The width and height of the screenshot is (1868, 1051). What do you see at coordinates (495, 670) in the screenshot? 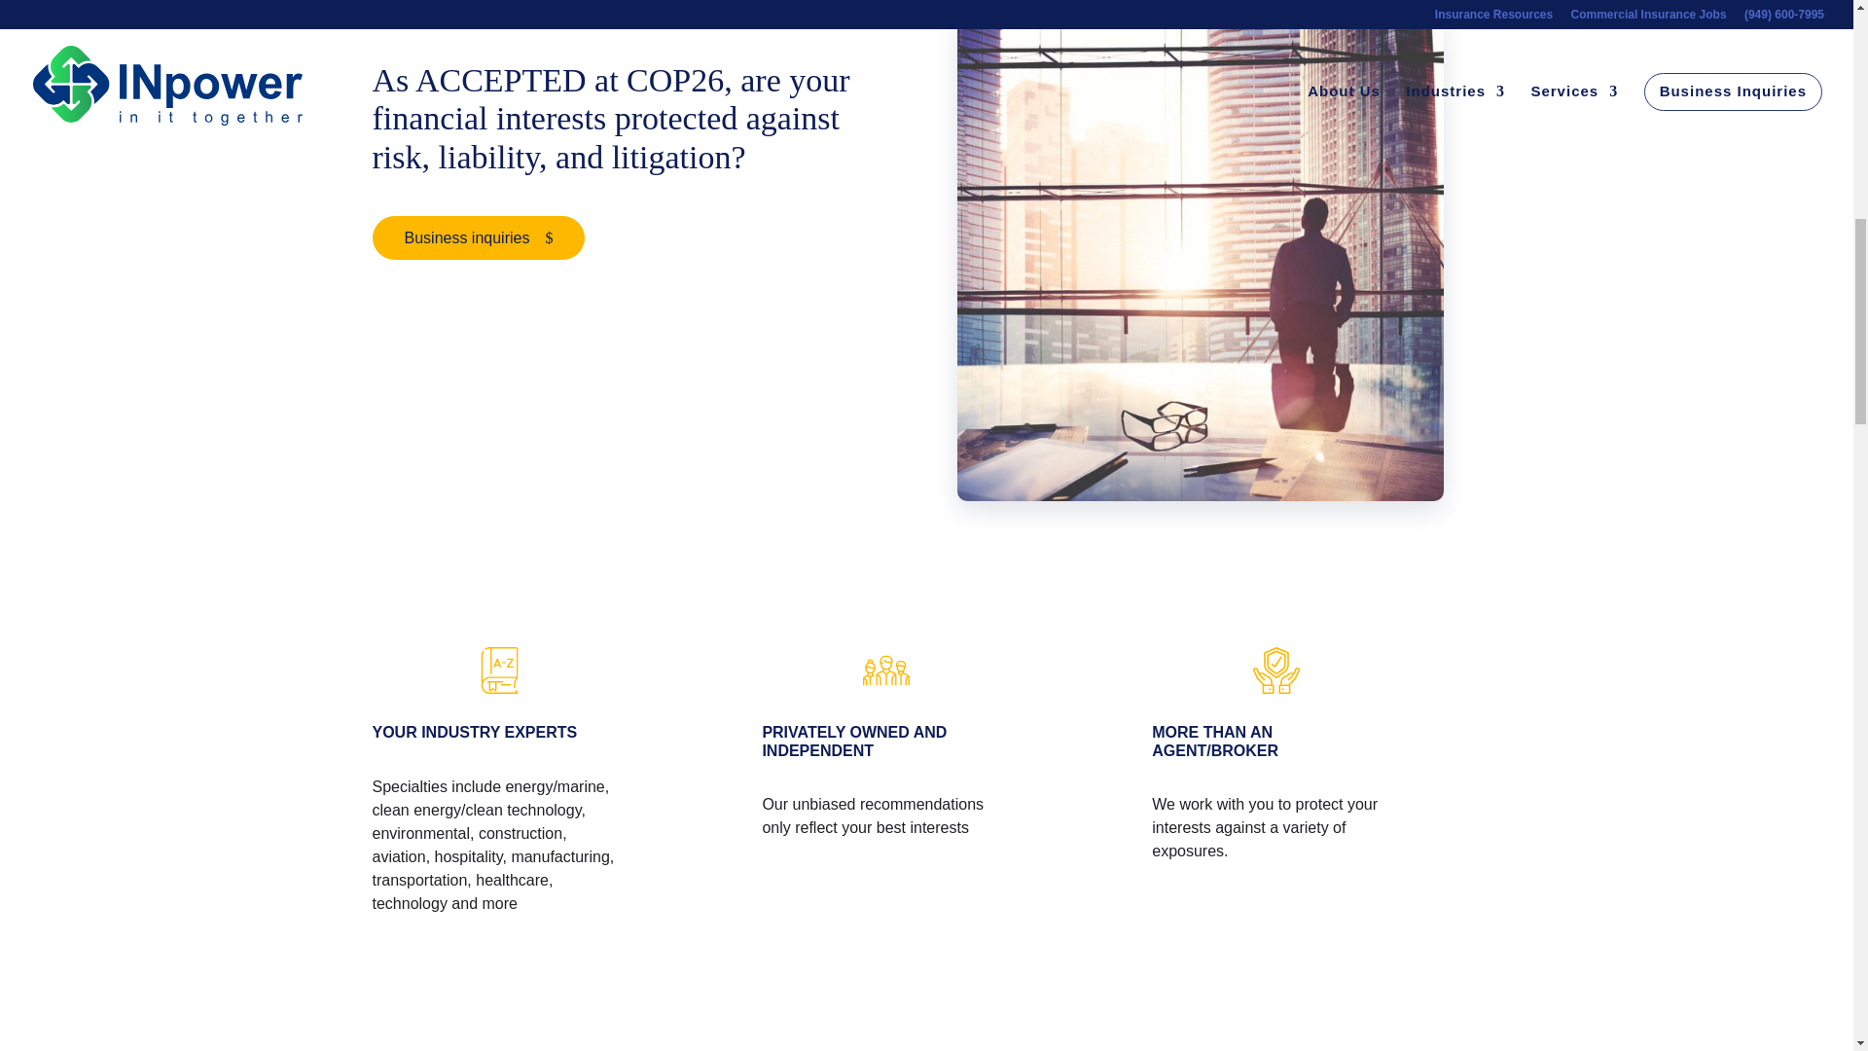
I see `encyclopedia` at bounding box center [495, 670].